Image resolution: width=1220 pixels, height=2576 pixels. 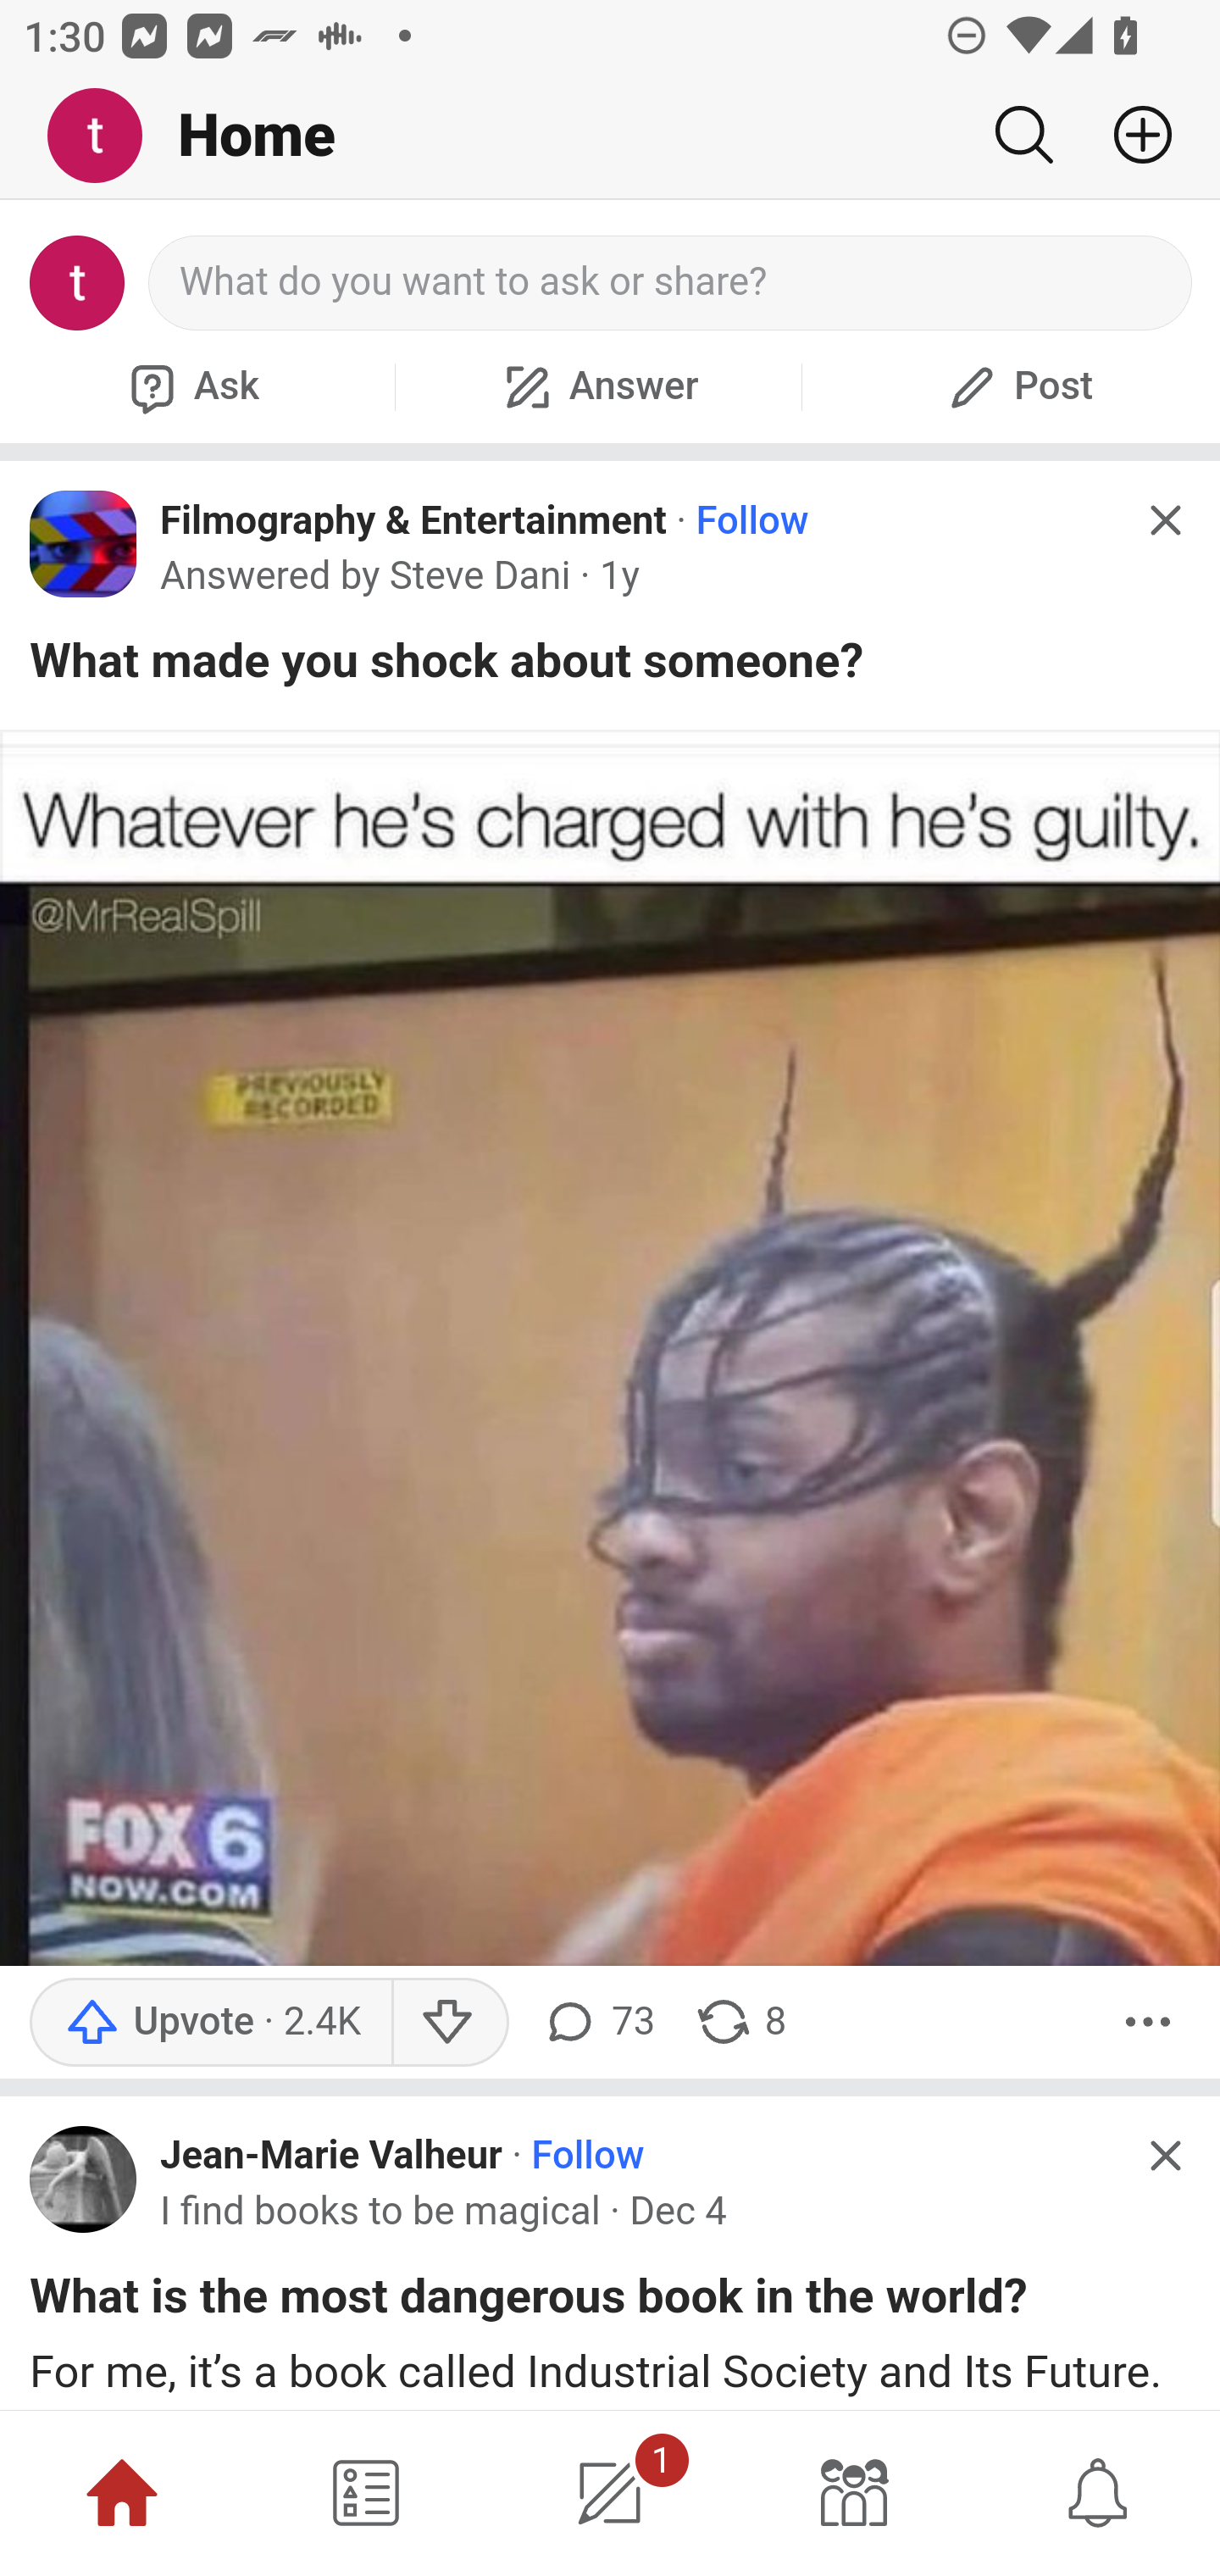 What do you see at coordinates (588, 2157) in the screenshot?
I see `Follow` at bounding box center [588, 2157].